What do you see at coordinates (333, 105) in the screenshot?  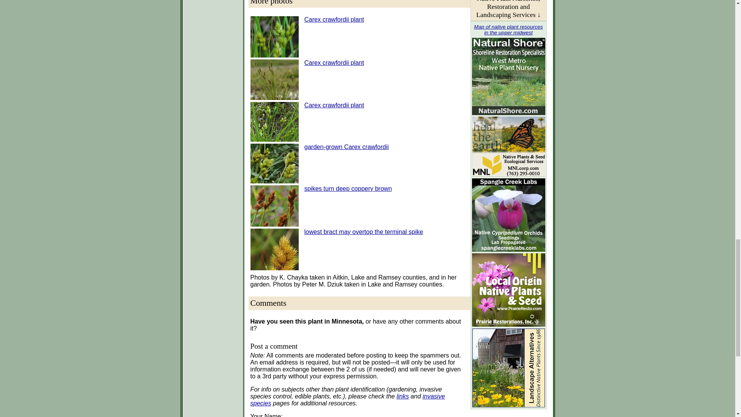 I see ` Carex crawfordii plant` at bounding box center [333, 105].